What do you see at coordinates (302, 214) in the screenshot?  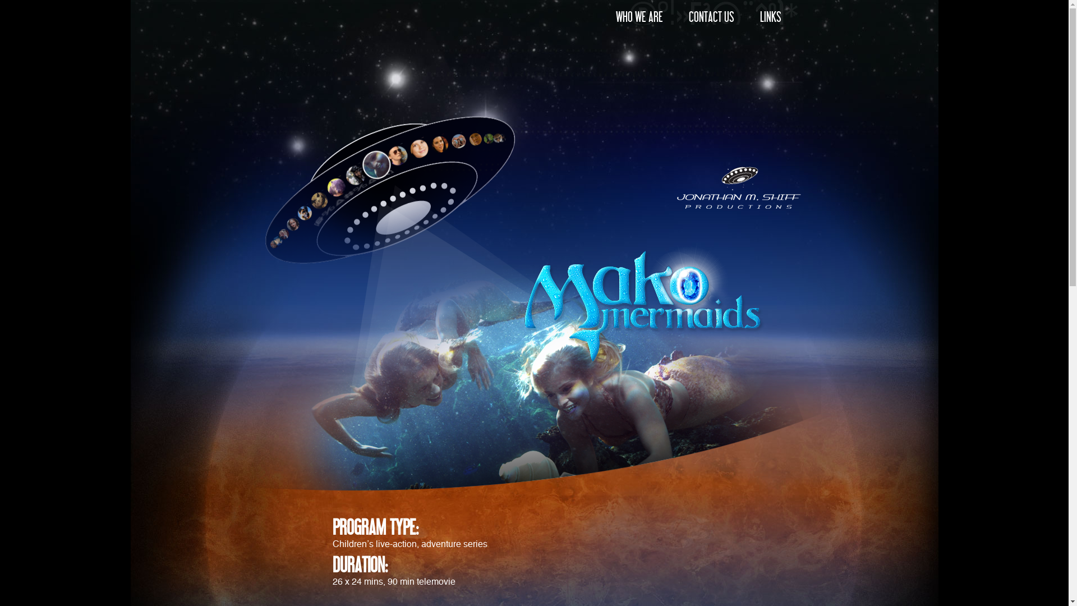 I see `Kelly` at bounding box center [302, 214].